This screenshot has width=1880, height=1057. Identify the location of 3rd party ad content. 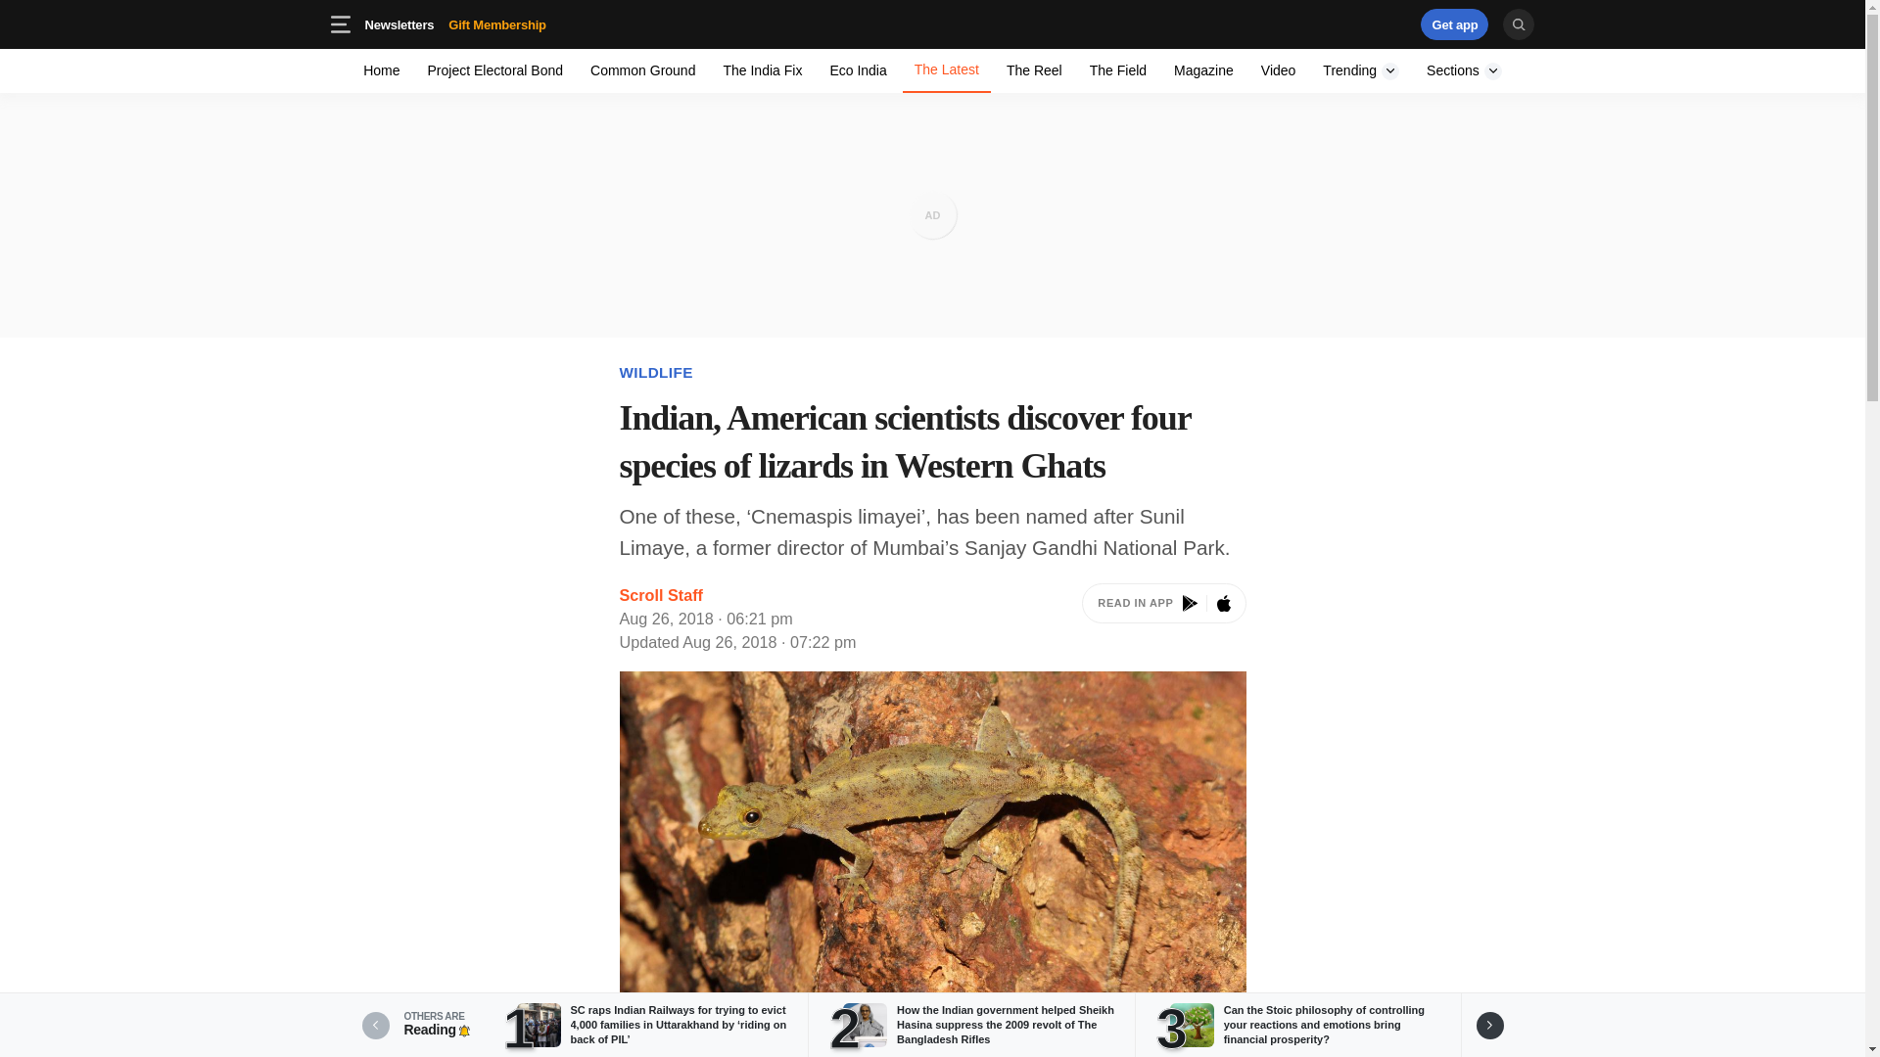
(1279, 70).